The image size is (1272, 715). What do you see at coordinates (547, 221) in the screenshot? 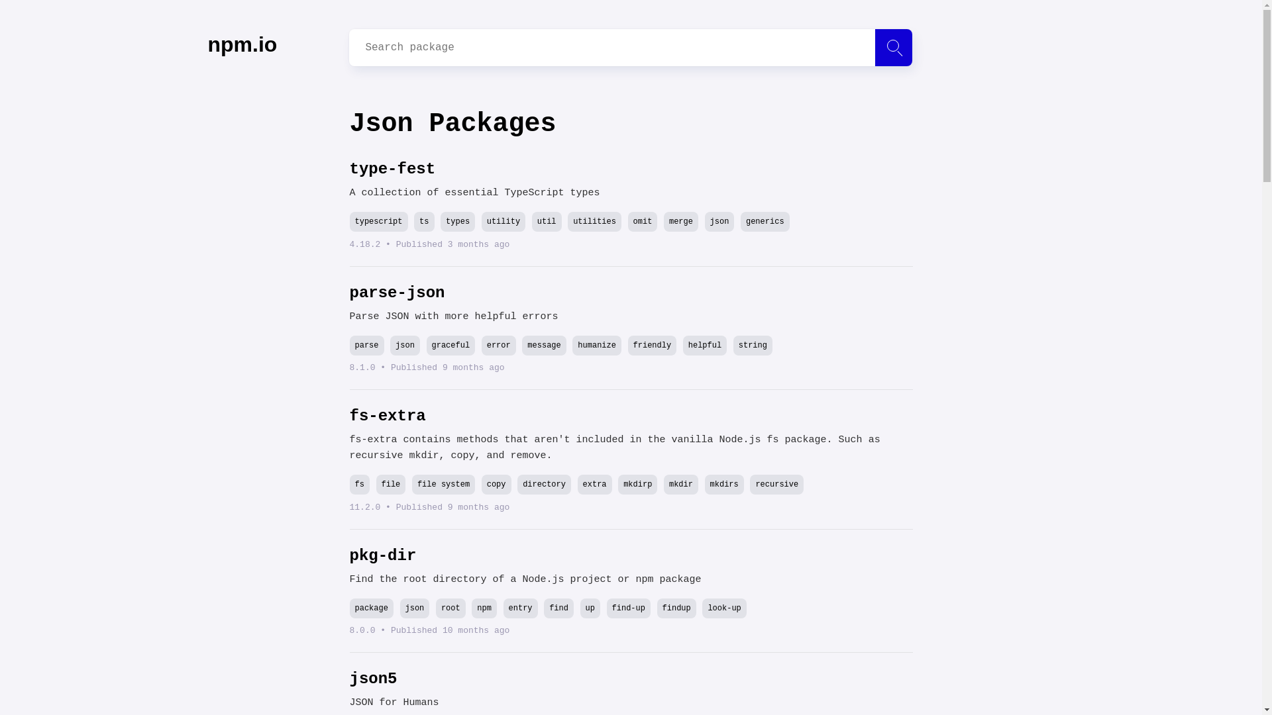
I see `util` at bounding box center [547, 221].